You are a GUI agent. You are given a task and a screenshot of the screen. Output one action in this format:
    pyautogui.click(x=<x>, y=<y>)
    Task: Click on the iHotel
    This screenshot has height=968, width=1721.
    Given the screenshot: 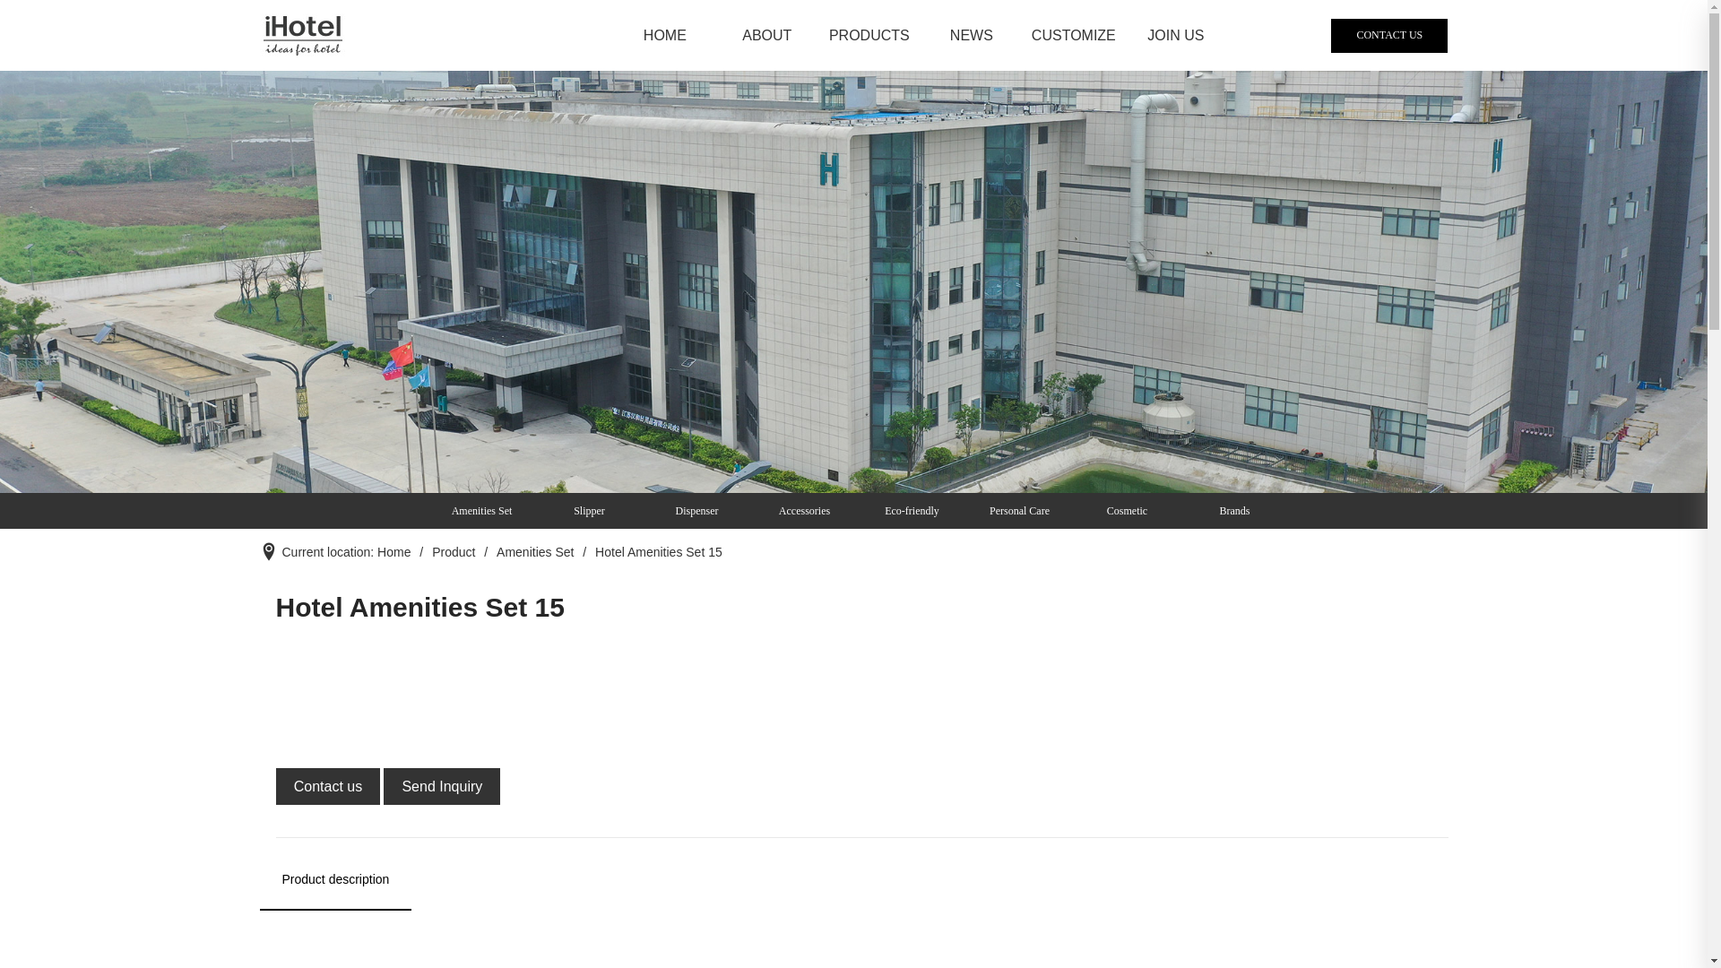 What is the action you would take?
    pyautogui.click(x=303, y=36)
    